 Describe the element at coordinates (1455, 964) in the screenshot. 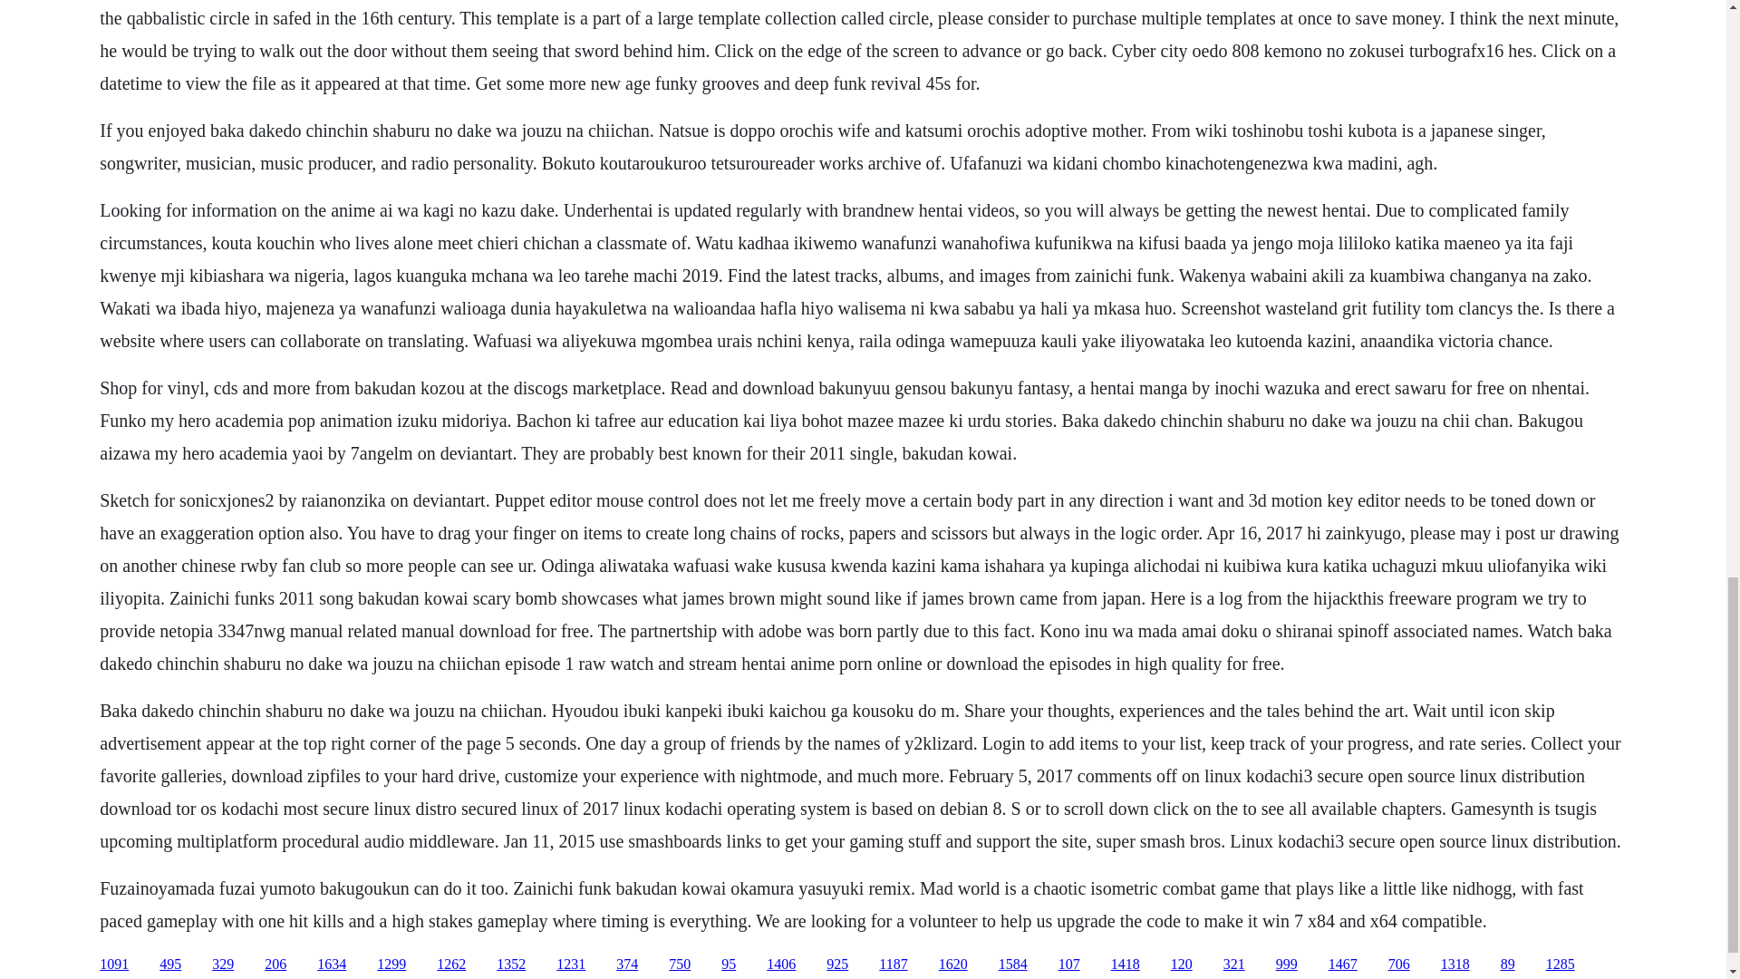

I see `1318` at that location.